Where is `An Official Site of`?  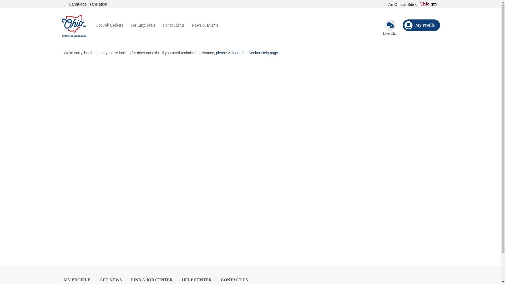 An Official Site of is located at coordinates (413, 4).